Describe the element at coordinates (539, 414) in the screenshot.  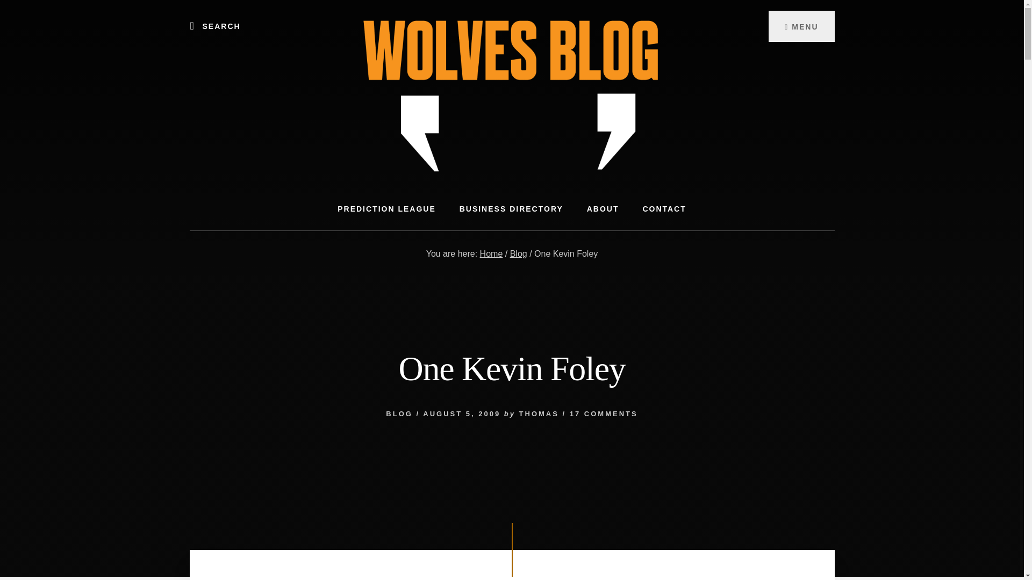
I see `THOMAS` at that location.